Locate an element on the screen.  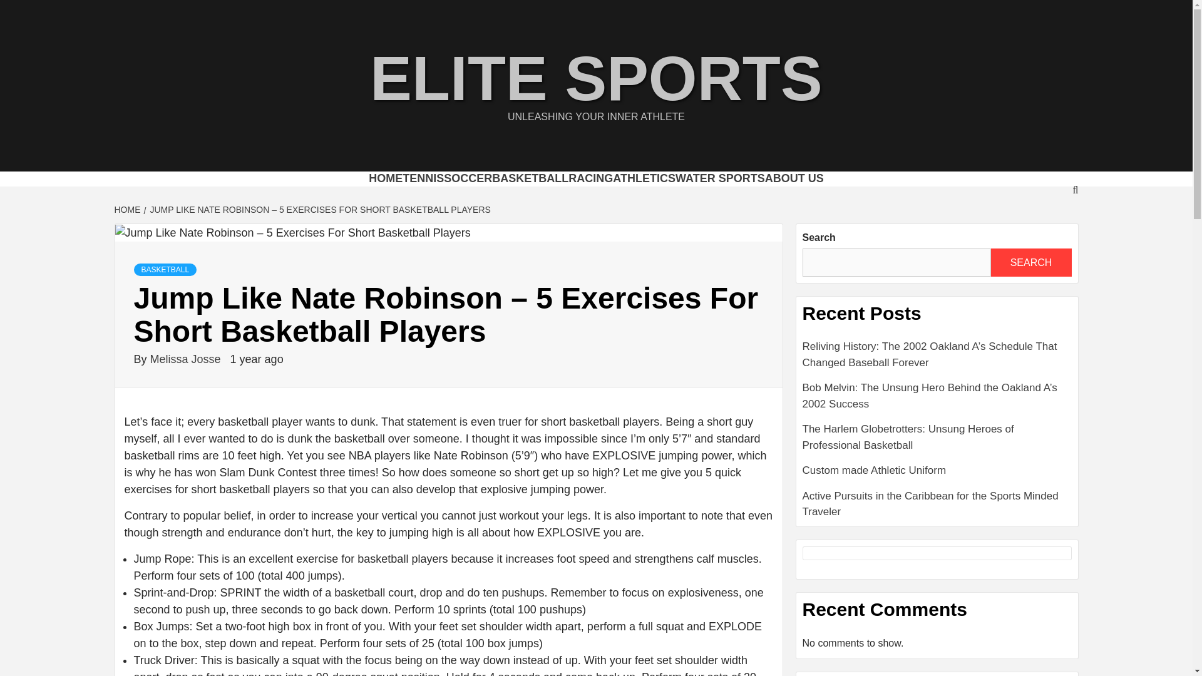
RACING is located at coordinates (592, 191).